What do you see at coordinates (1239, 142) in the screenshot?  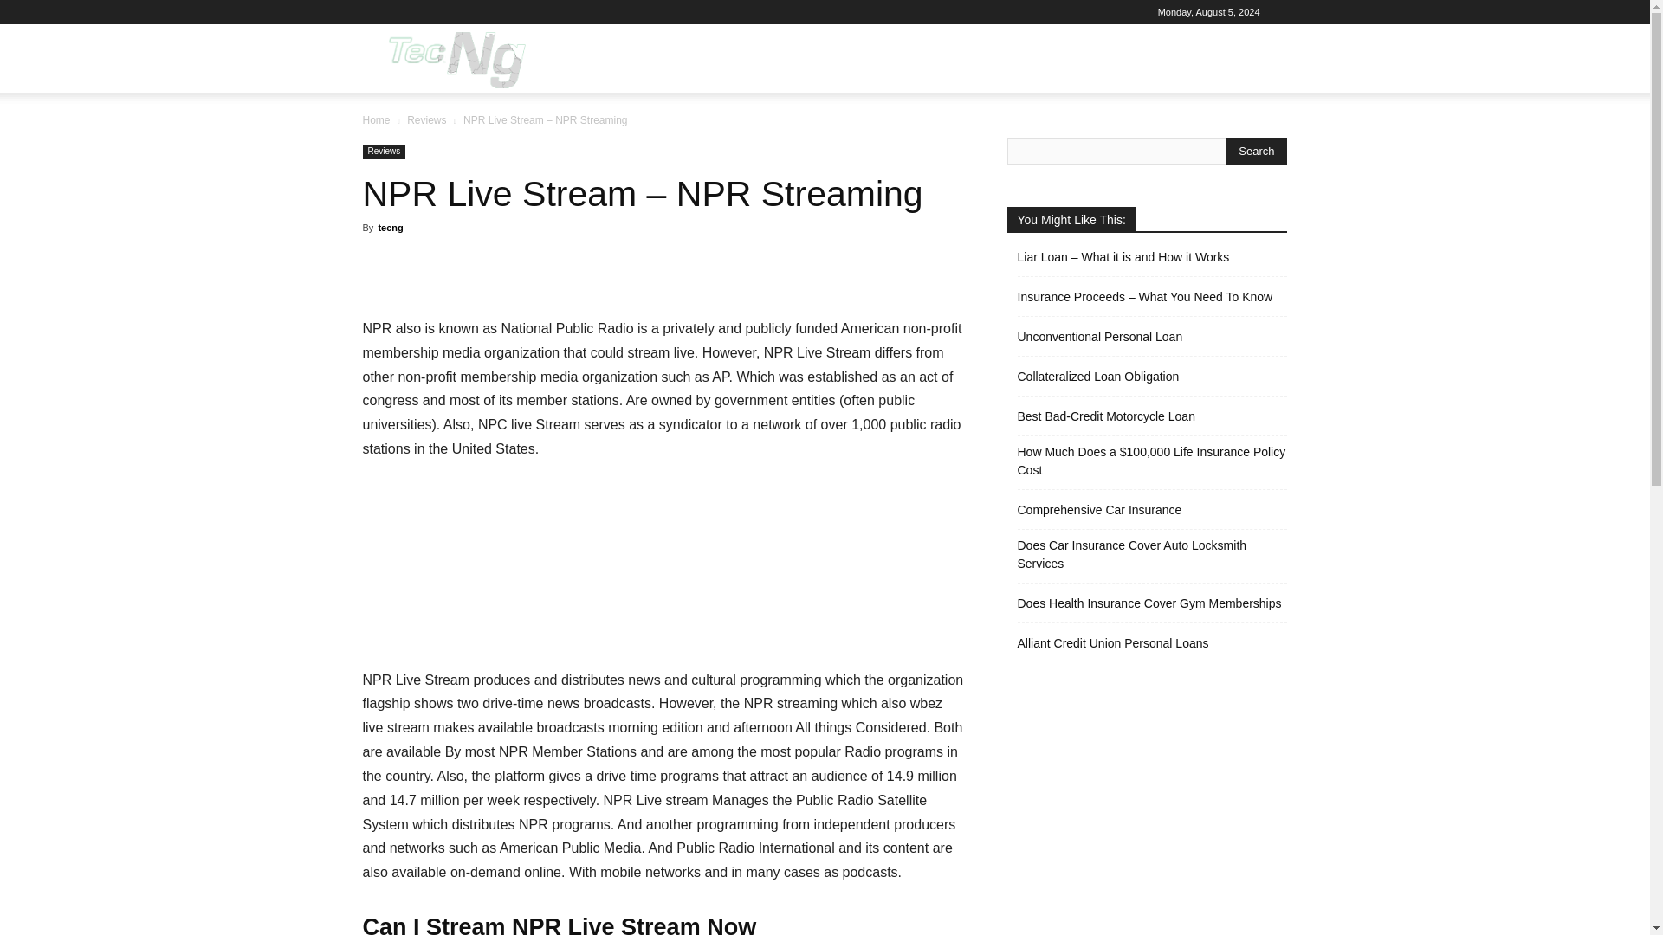 I see `Search` at bounding box center [1239, 142].